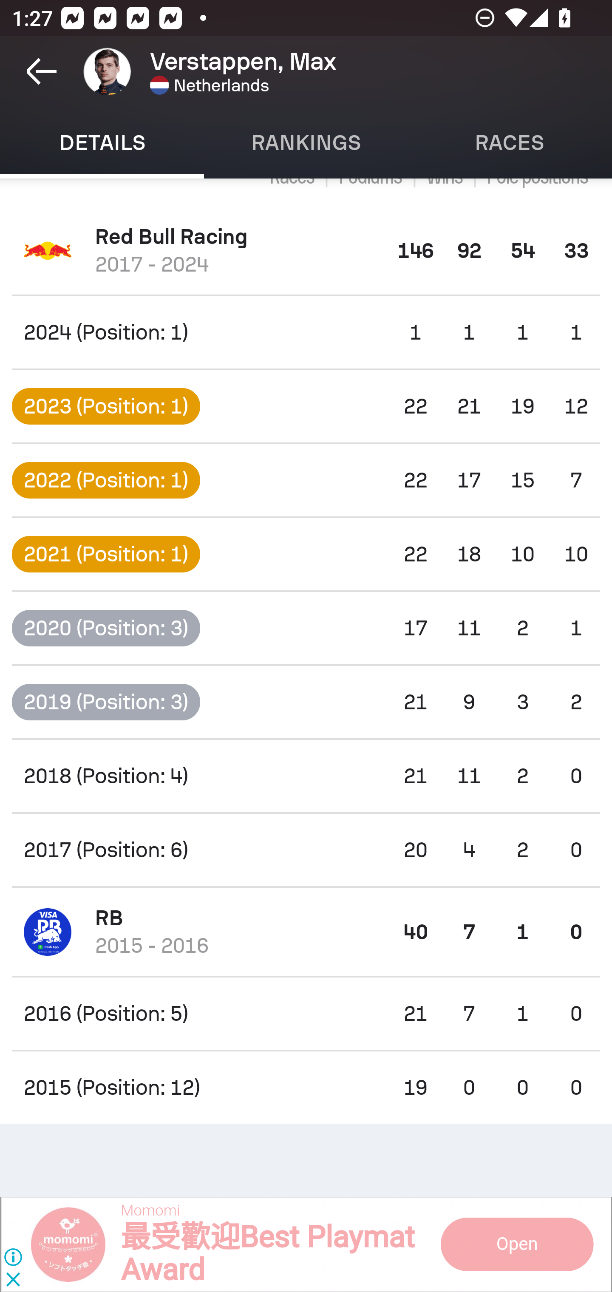  Describe the element at coordinates (306, 776) in the screenshot. I see `2018 (Position: 4) 21 11 2 0` at that location.